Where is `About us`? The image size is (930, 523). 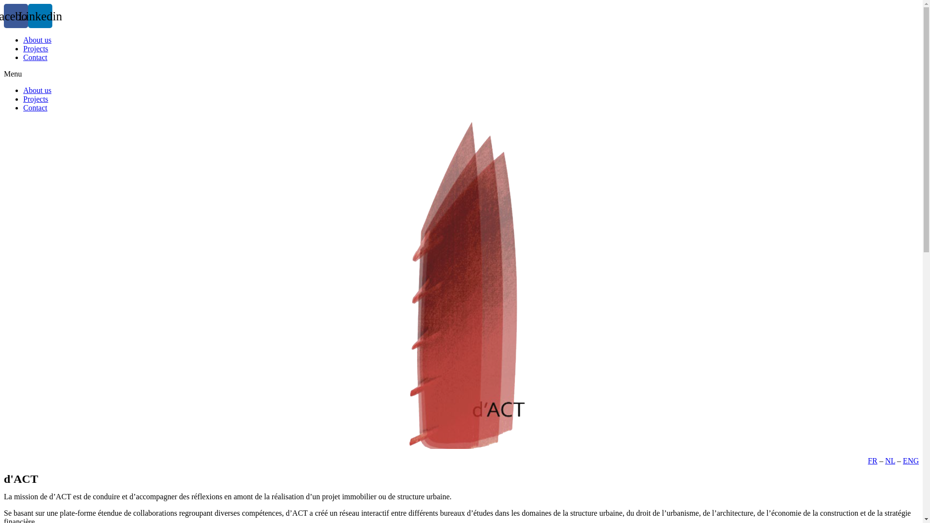
About us is located at coordinates (37, 40).